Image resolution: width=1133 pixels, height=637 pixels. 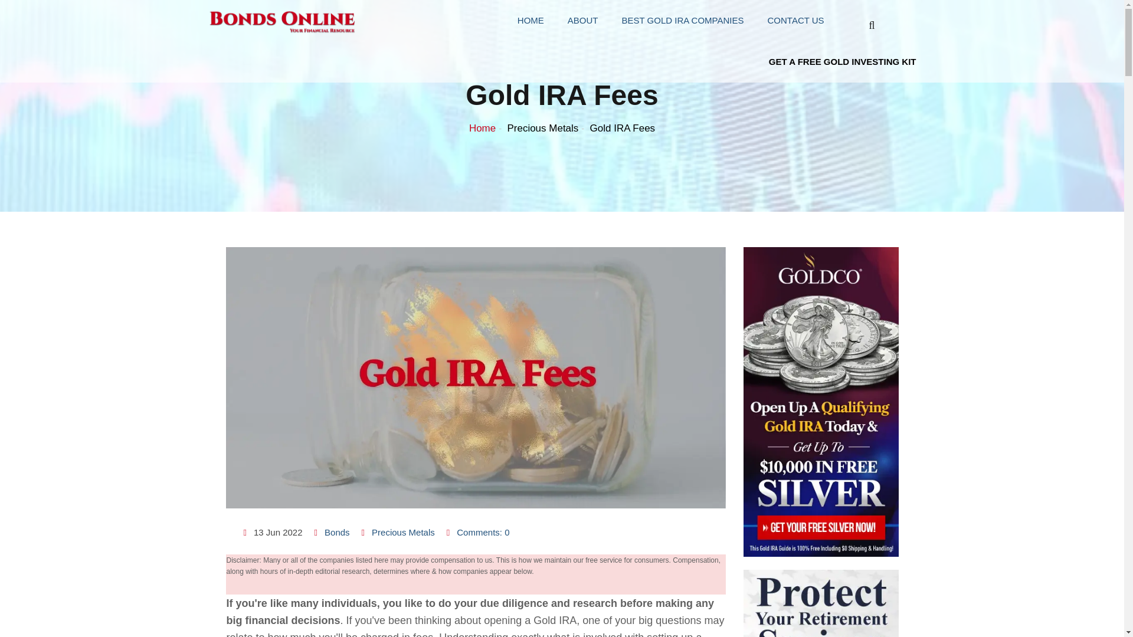 I want to click on CONTACT US, so click(x=795, y=21).